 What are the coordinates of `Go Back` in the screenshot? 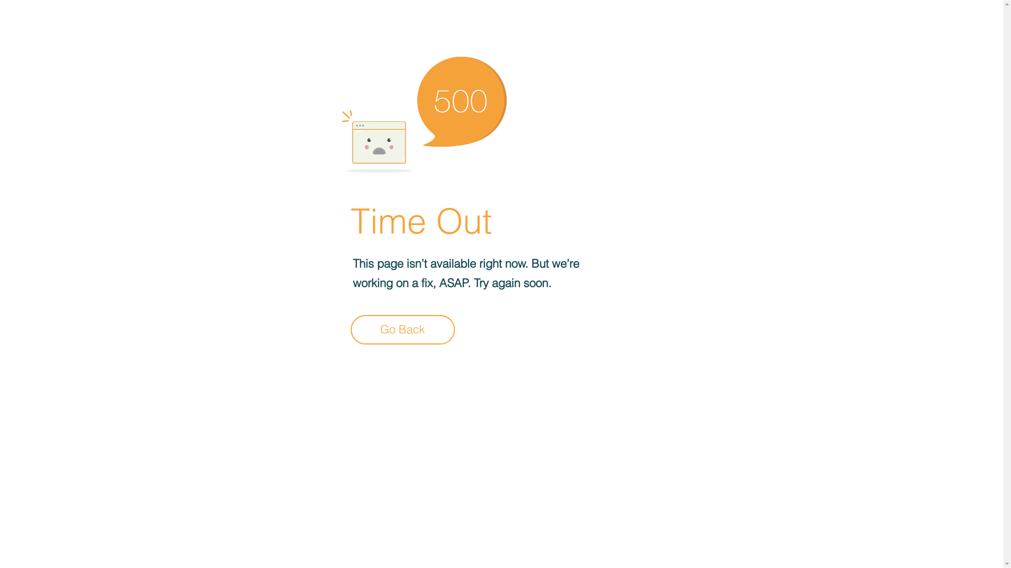 It's located at (403, 330).